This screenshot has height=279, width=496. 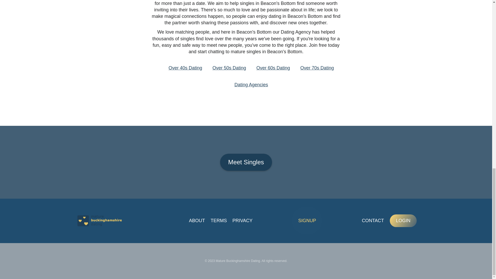 What do you see at coordinates (185, 68) in the screenshot?
I see `Over 40s Dating` at bounding box center [185, 68].